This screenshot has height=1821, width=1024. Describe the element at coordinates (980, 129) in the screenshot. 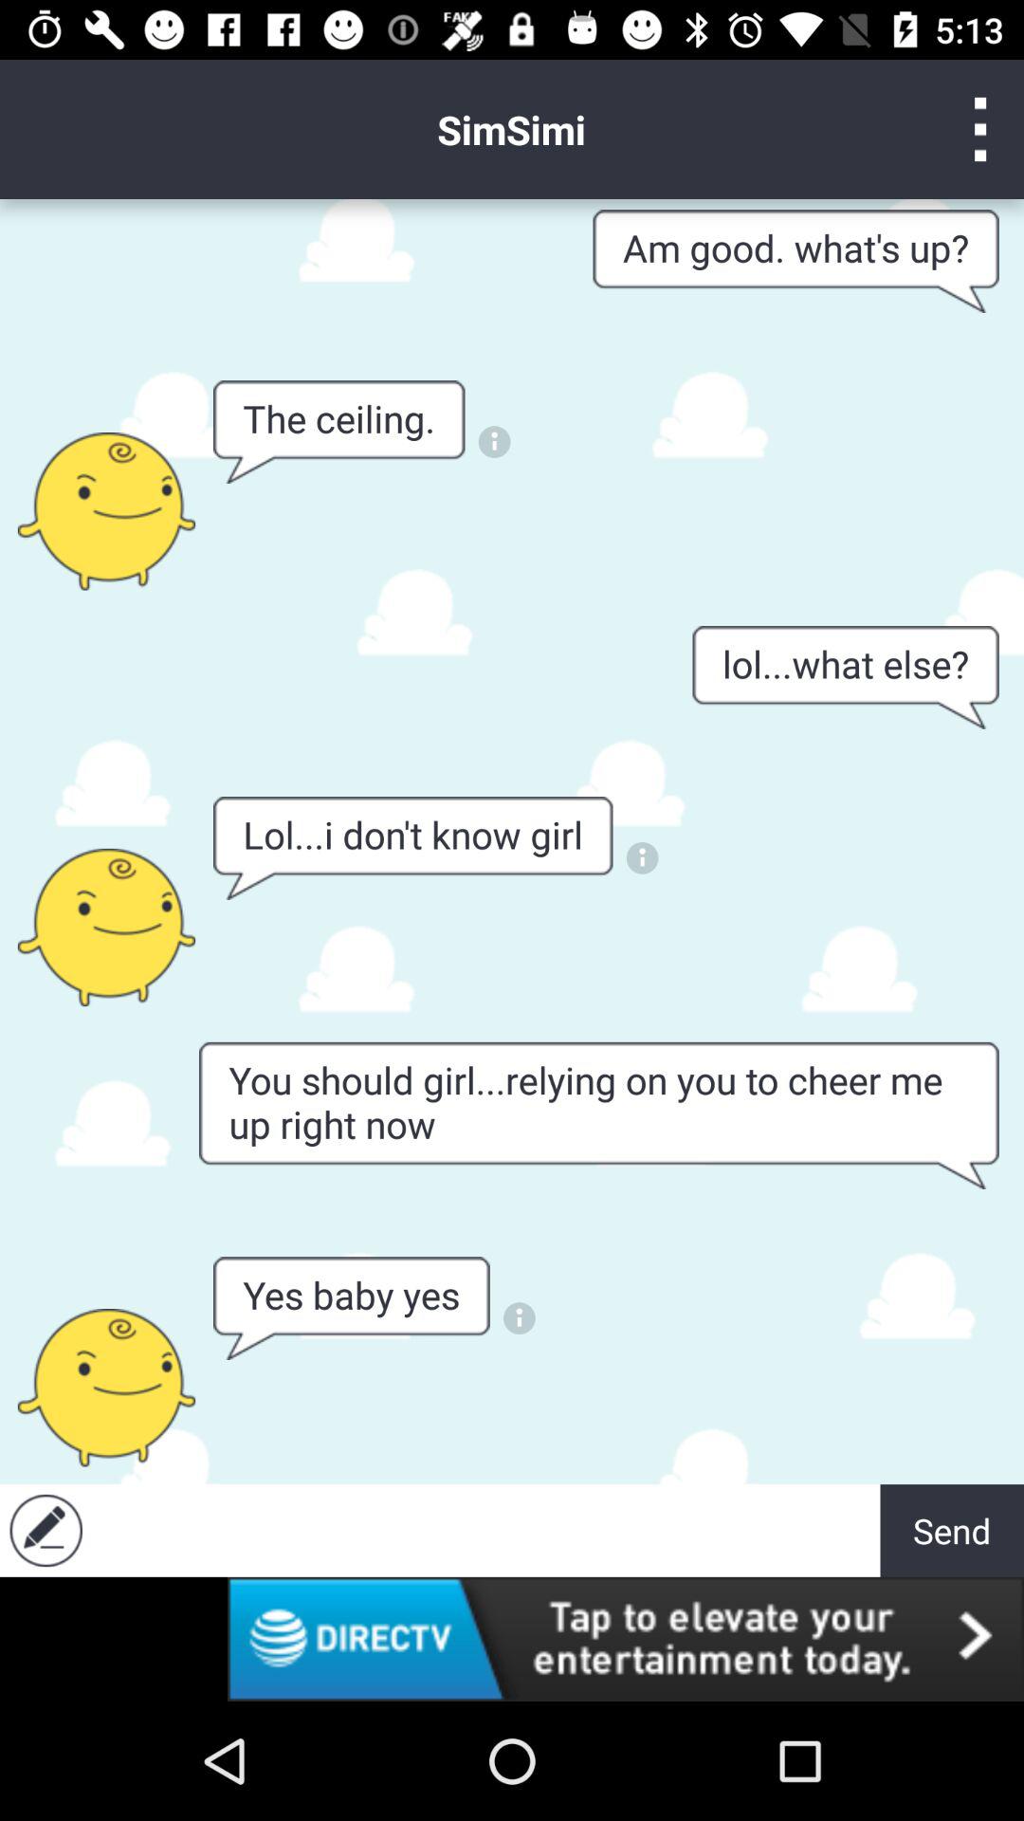

I see `for setting` at that location.